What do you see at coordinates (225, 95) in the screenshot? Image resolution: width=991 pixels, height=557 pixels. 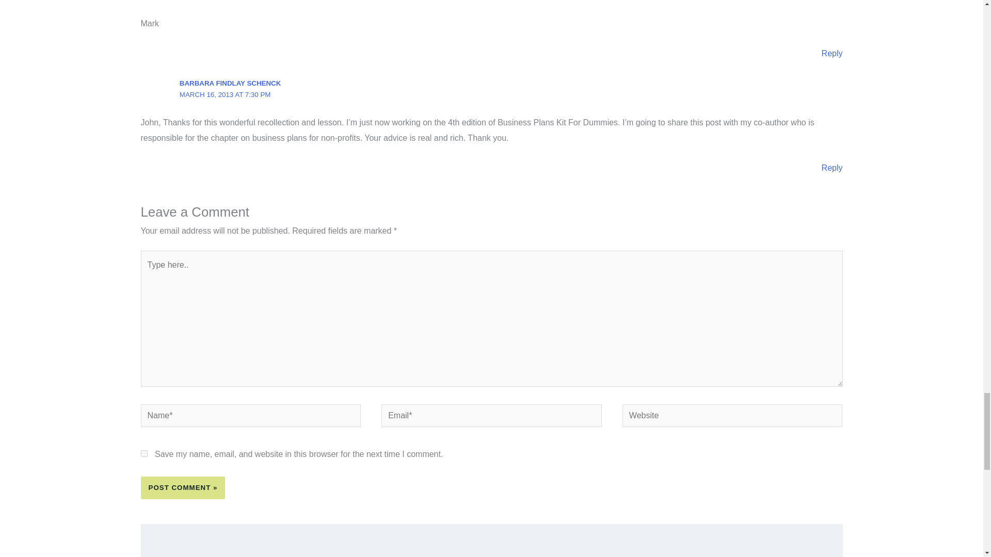 I see `MARCH 16, 2013 AT 7:30 PM` at bounding box center [225, 95].